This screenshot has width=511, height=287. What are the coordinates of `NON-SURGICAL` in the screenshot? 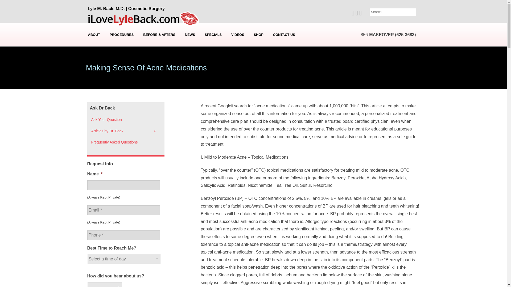 It's located at (121, 85).